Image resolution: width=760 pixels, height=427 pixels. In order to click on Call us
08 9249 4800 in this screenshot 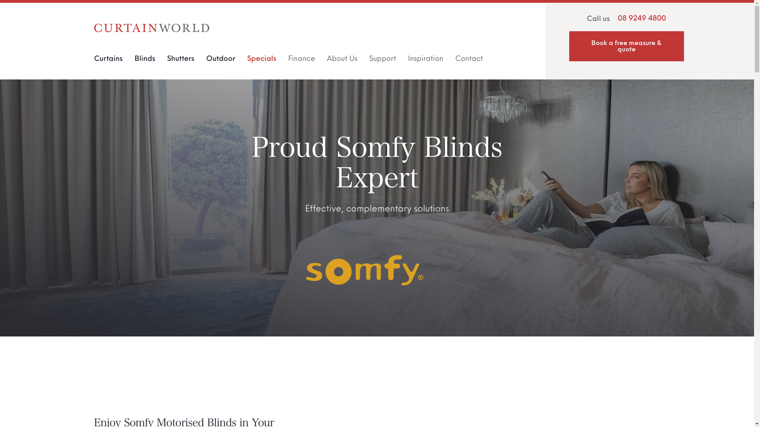, I will do `click(627, 19)`.